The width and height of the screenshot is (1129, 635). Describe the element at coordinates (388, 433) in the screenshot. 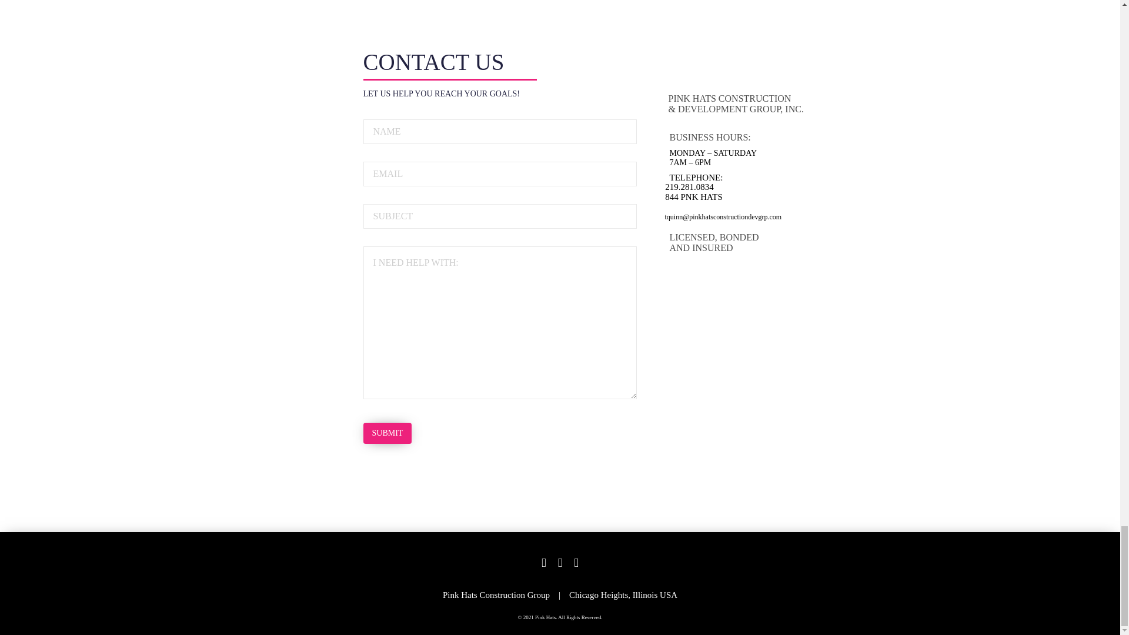

I see `SUBMIT` at that location.